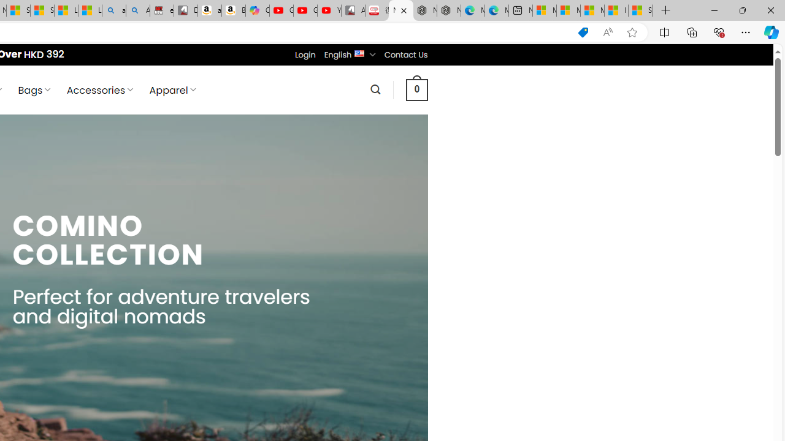 This screenshot has height=441, width=785. I want to click on Gloom - YouTube, so click(305, 11).